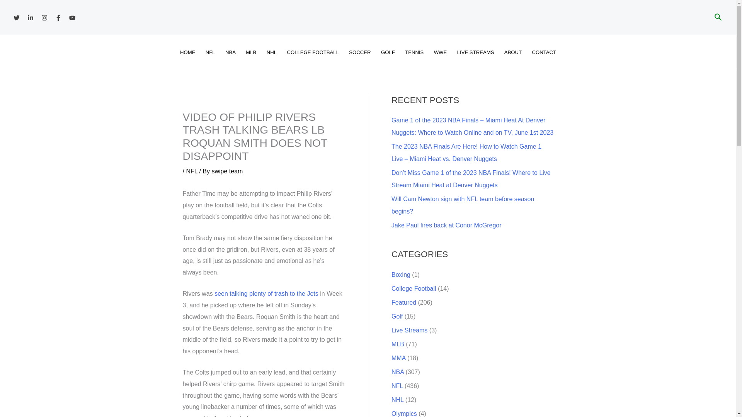  Describe the element at coordinates (266, 293) in the screenshot. I see `seen talking plenty of trash to the Jets` at that location.